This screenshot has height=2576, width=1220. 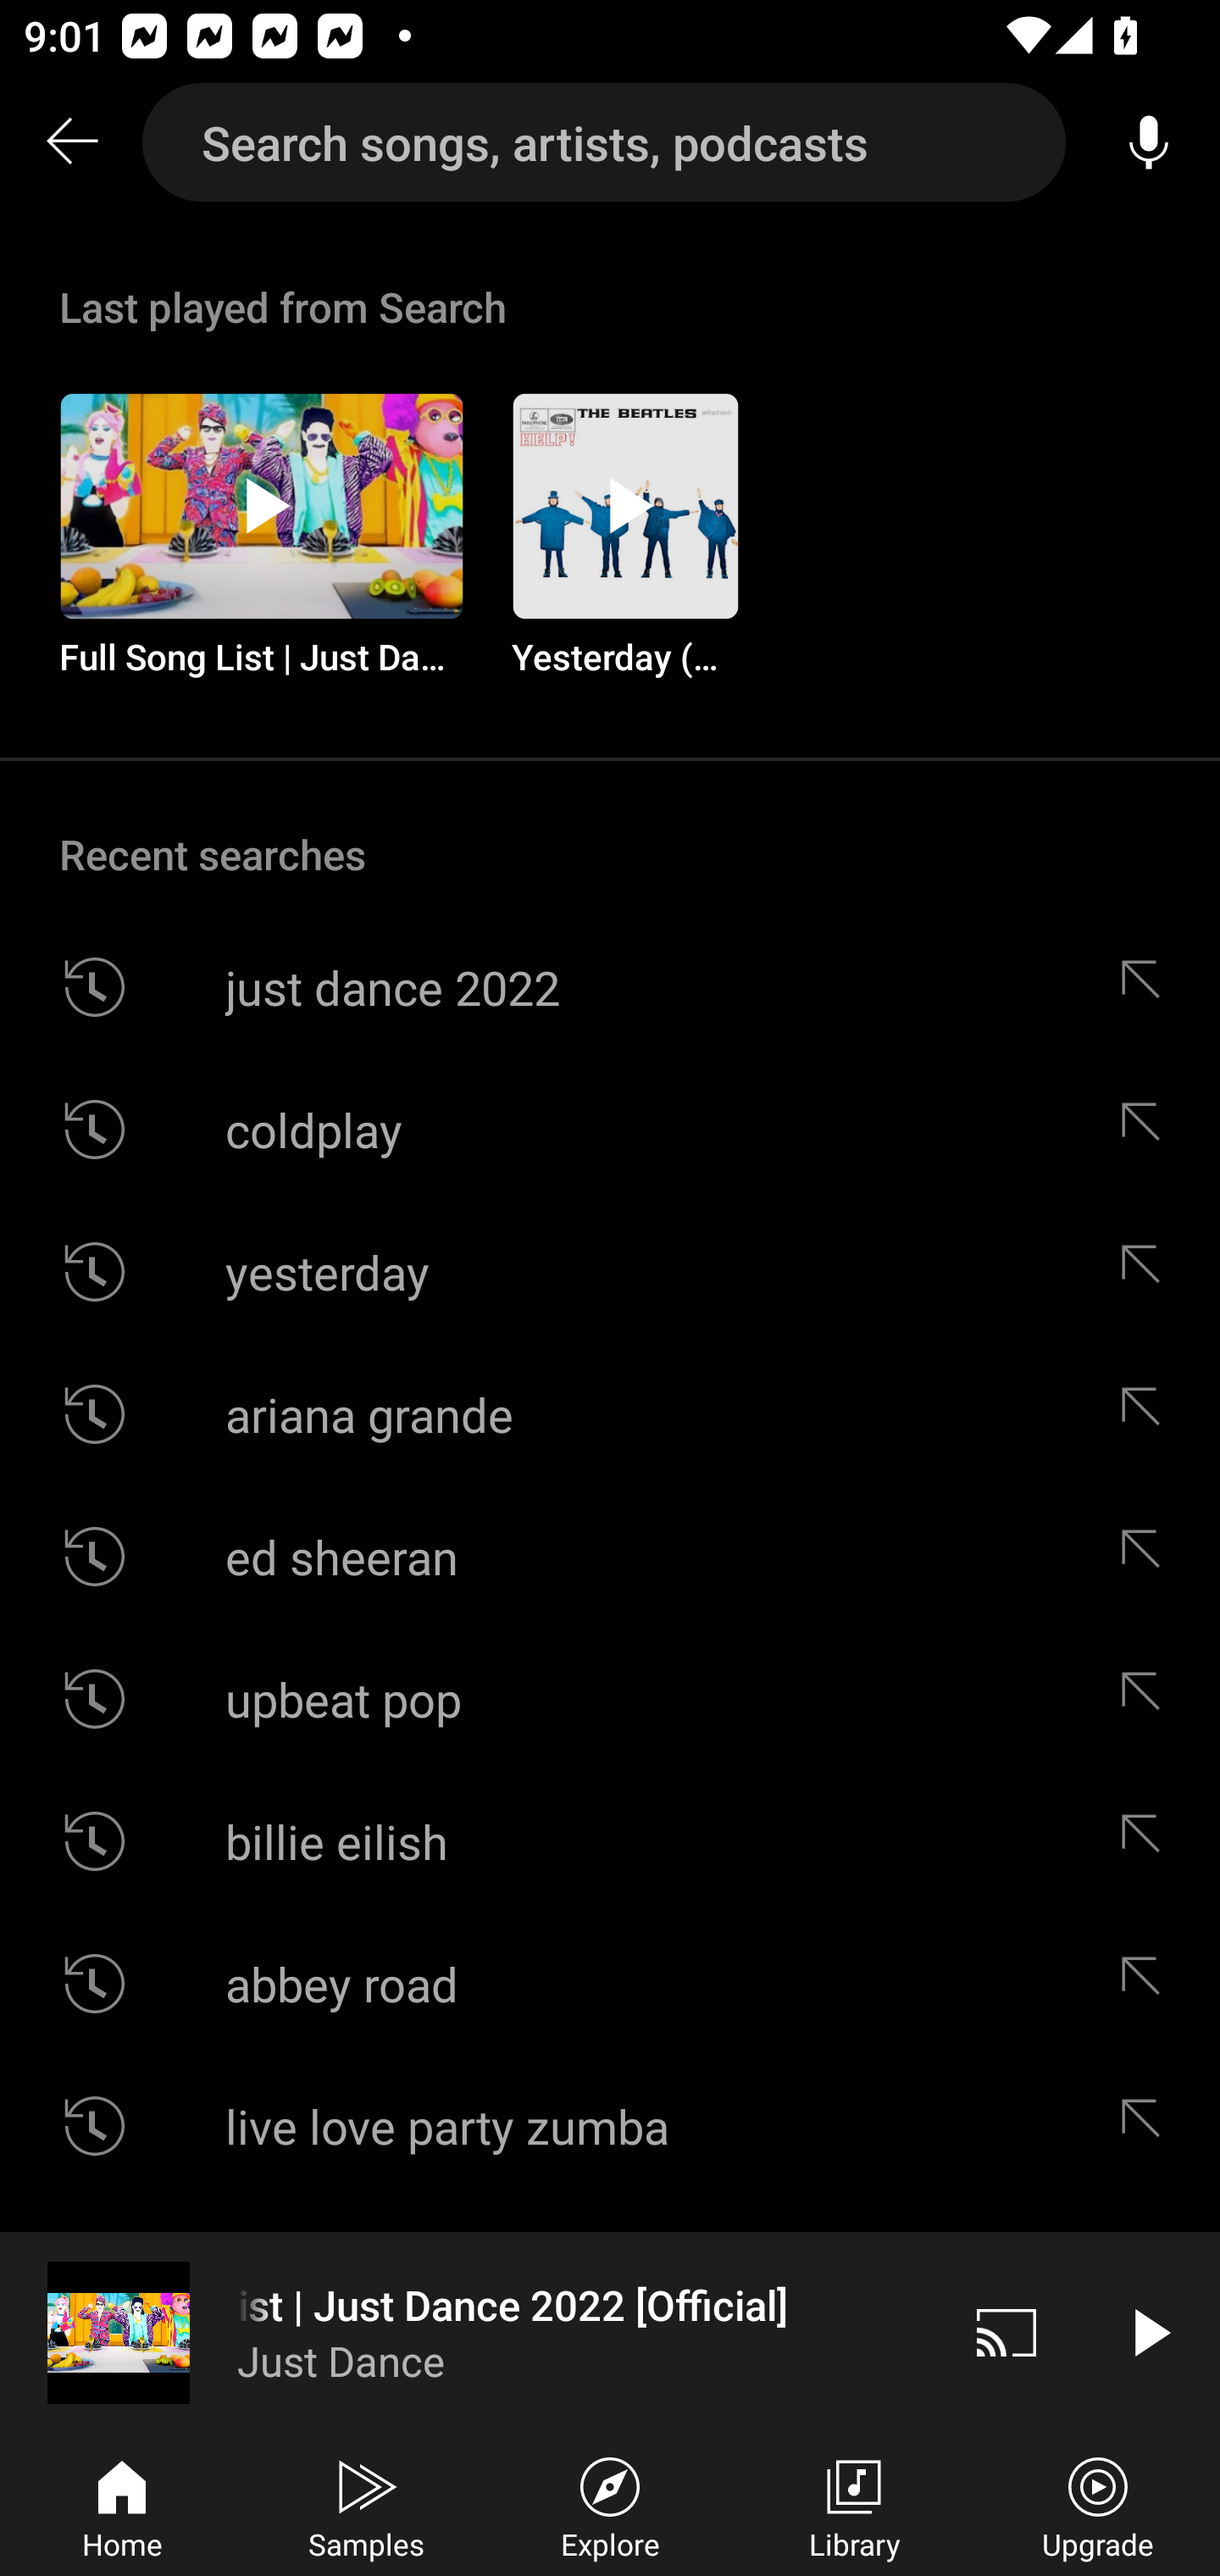 What do you see at coordinates (854, 2505) in the screenshot?
I see `Library` at bounding box center [854, 2505].